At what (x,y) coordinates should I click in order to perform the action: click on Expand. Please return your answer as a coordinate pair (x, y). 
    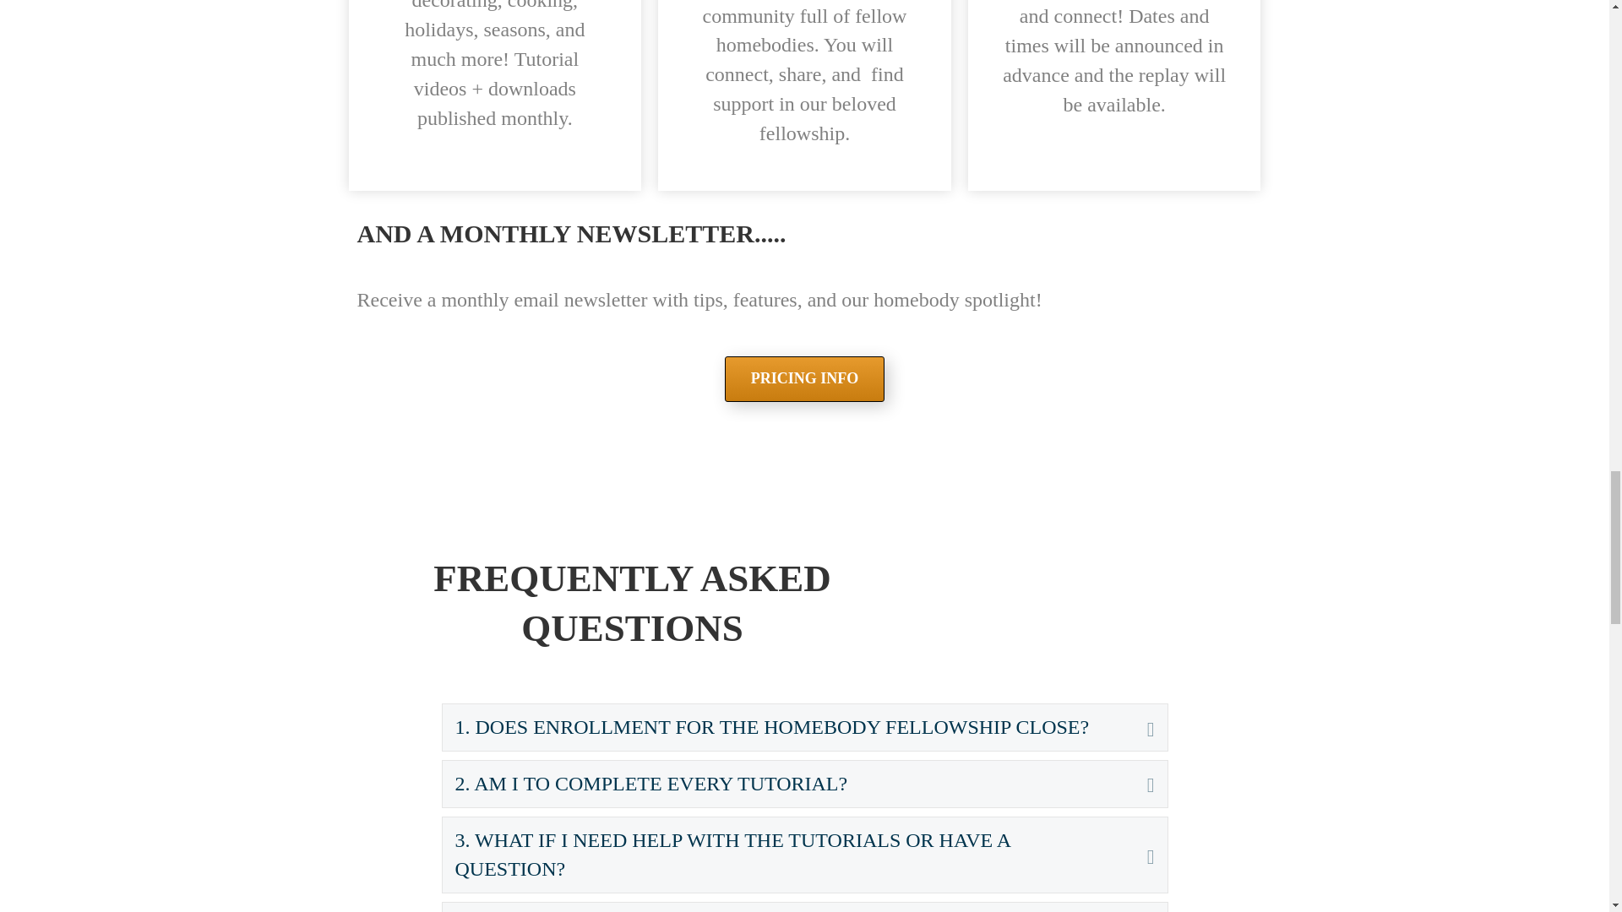
    Looking at the image, I should click on (1139, 727).